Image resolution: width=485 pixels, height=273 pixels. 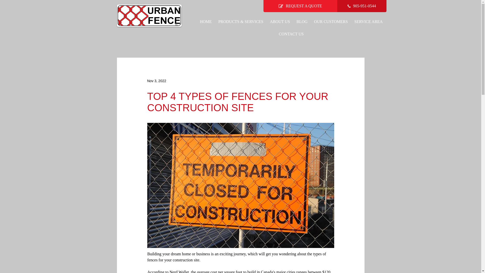 I want to click on REQUEST A QUOTE, so click(x=300, y=6).